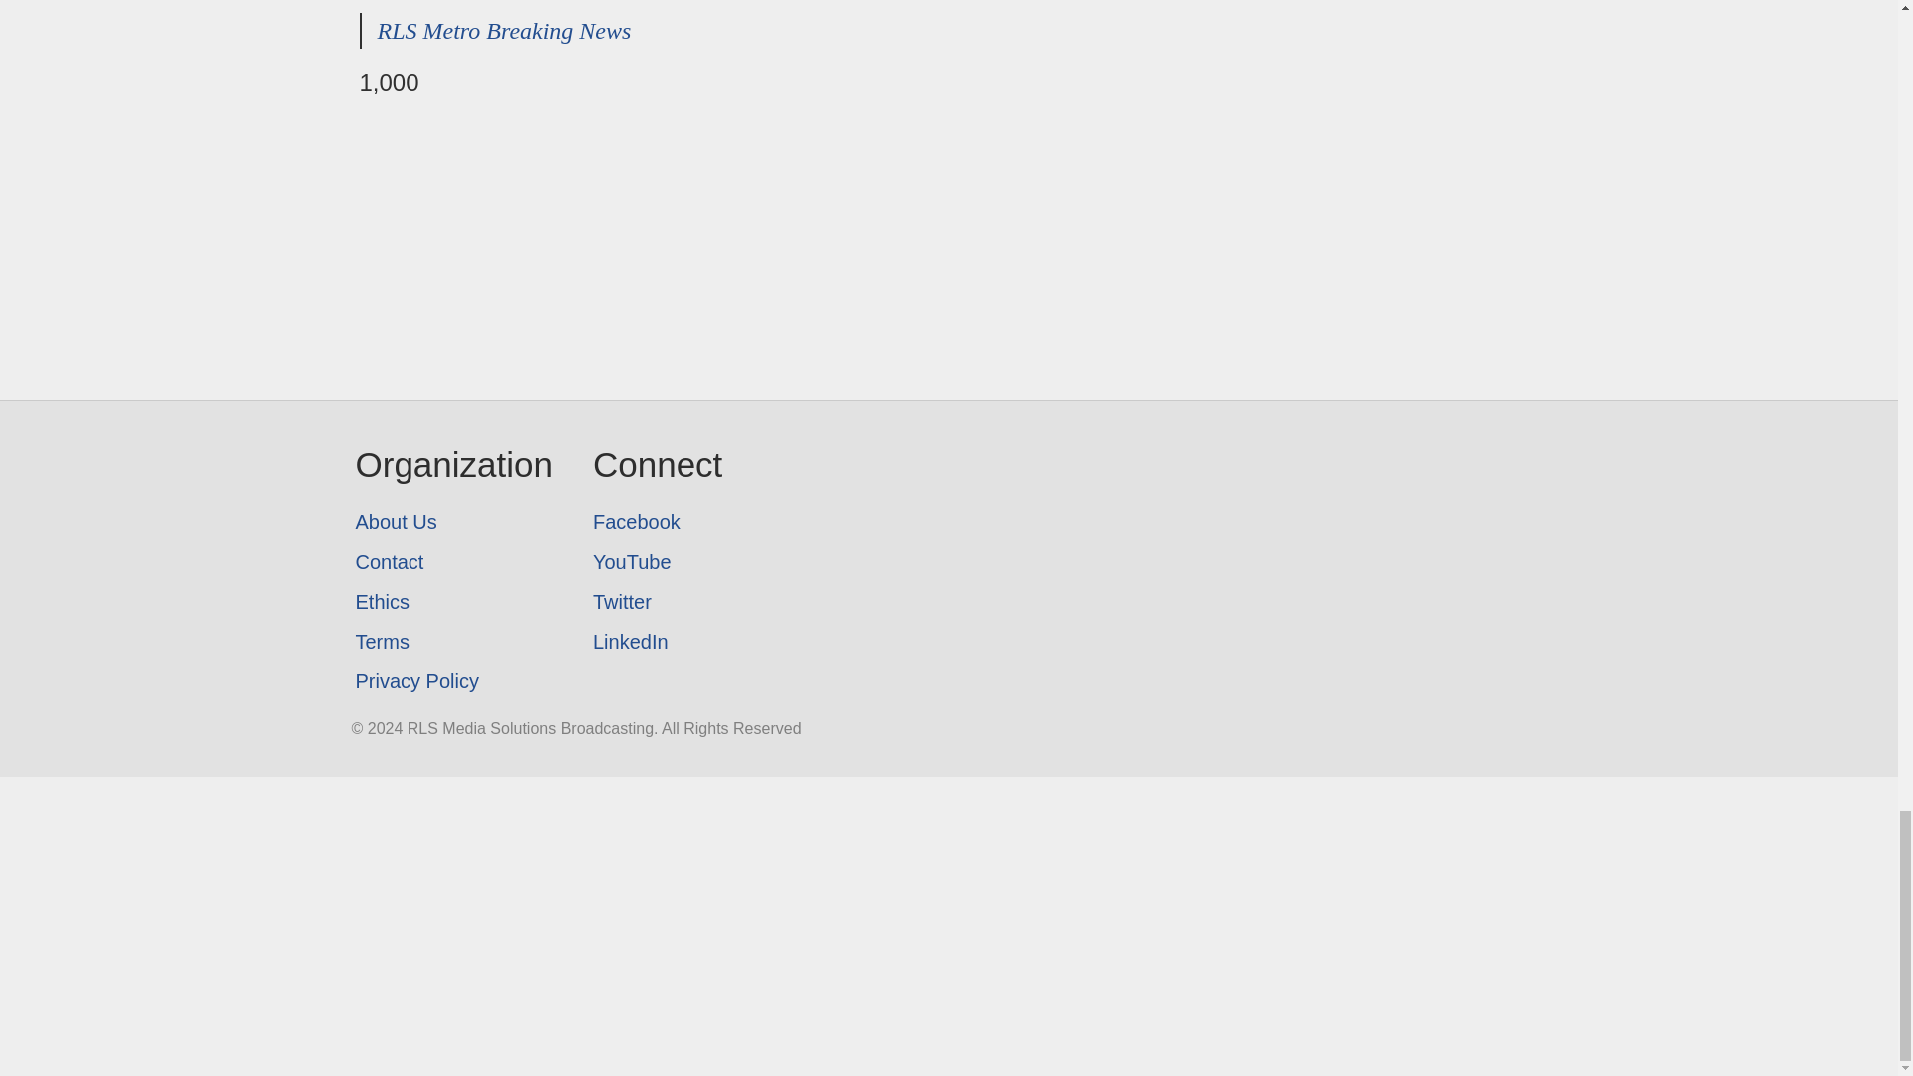 The height and width of the screenshot is (1076, 1913). What do you see at coordinates (658, 522) in the screenshot?
I see `Facebook` at bounding box center [658, 522].